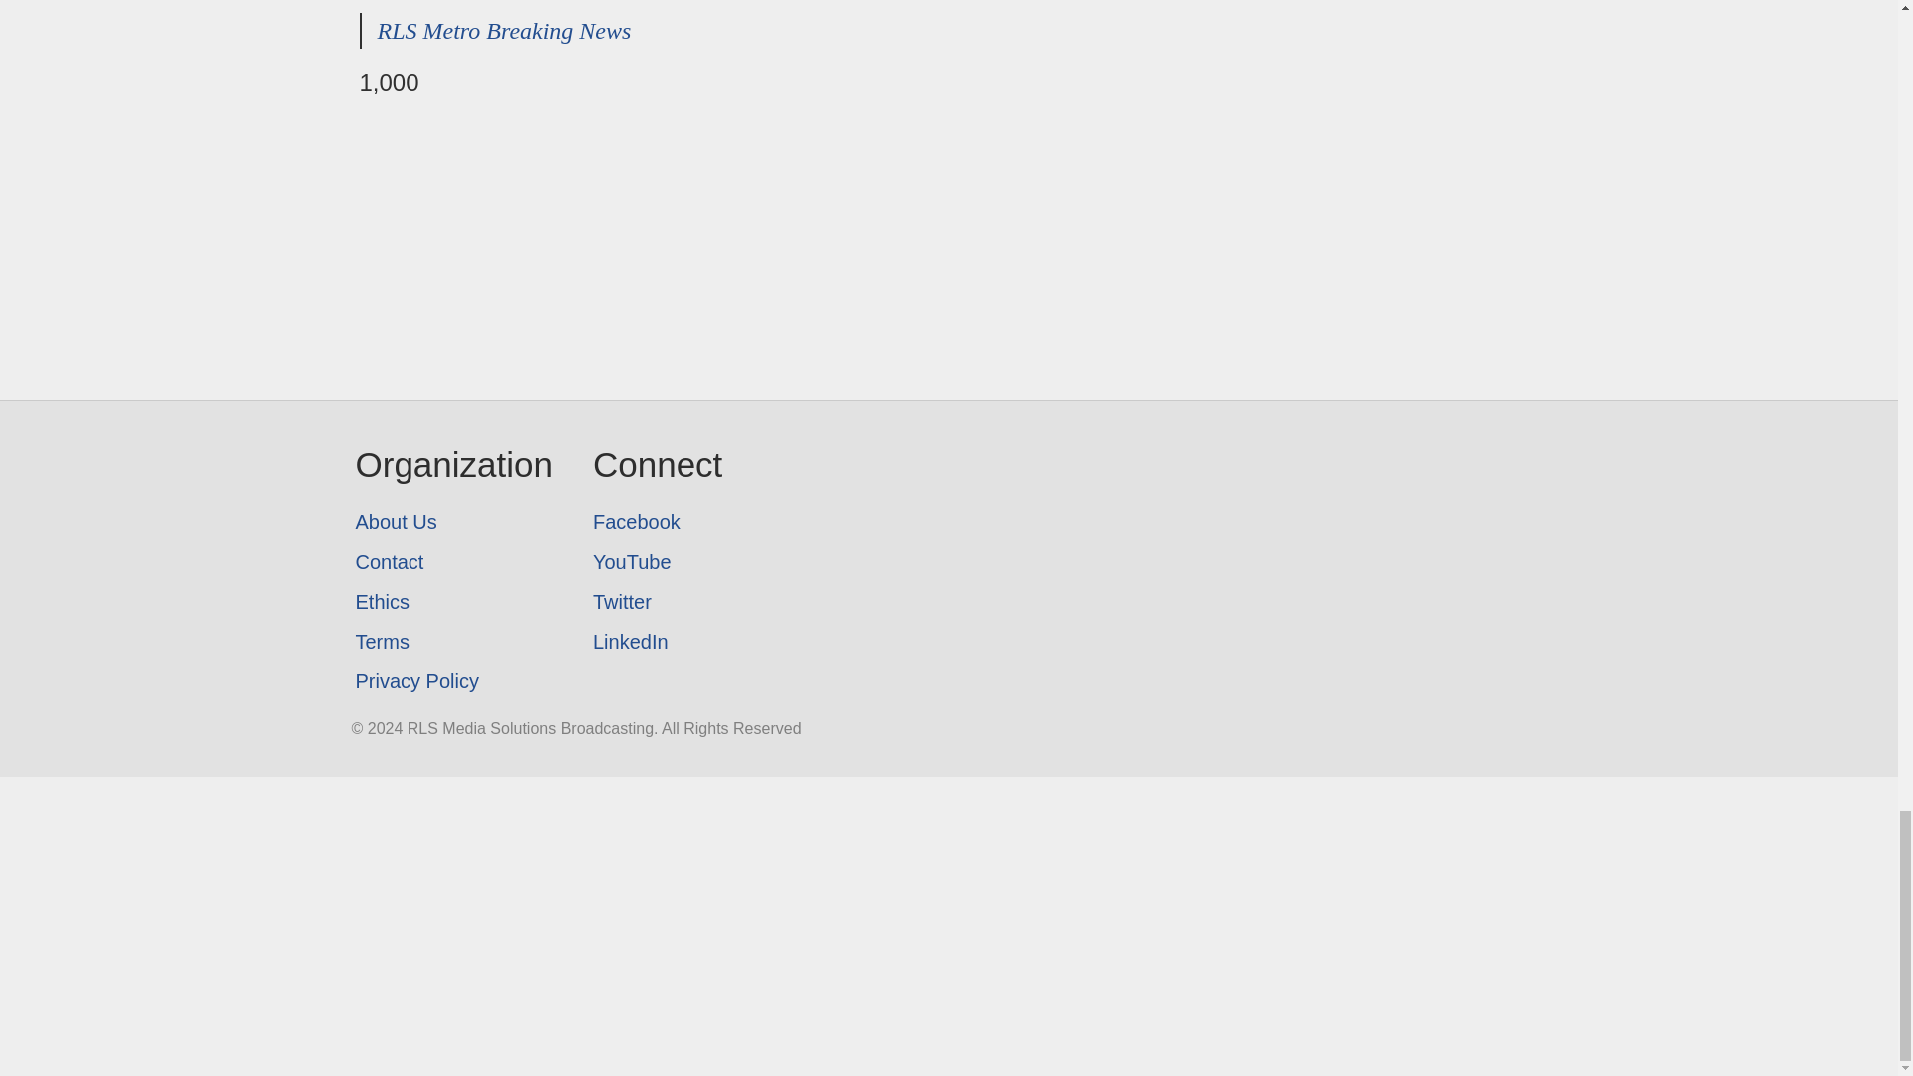 The height and width of the screenshot is (1076, 1913). What do you see at coordinates (658, 522) in the screenshot?
I see `Facebook` at bounding box center [658, 522].